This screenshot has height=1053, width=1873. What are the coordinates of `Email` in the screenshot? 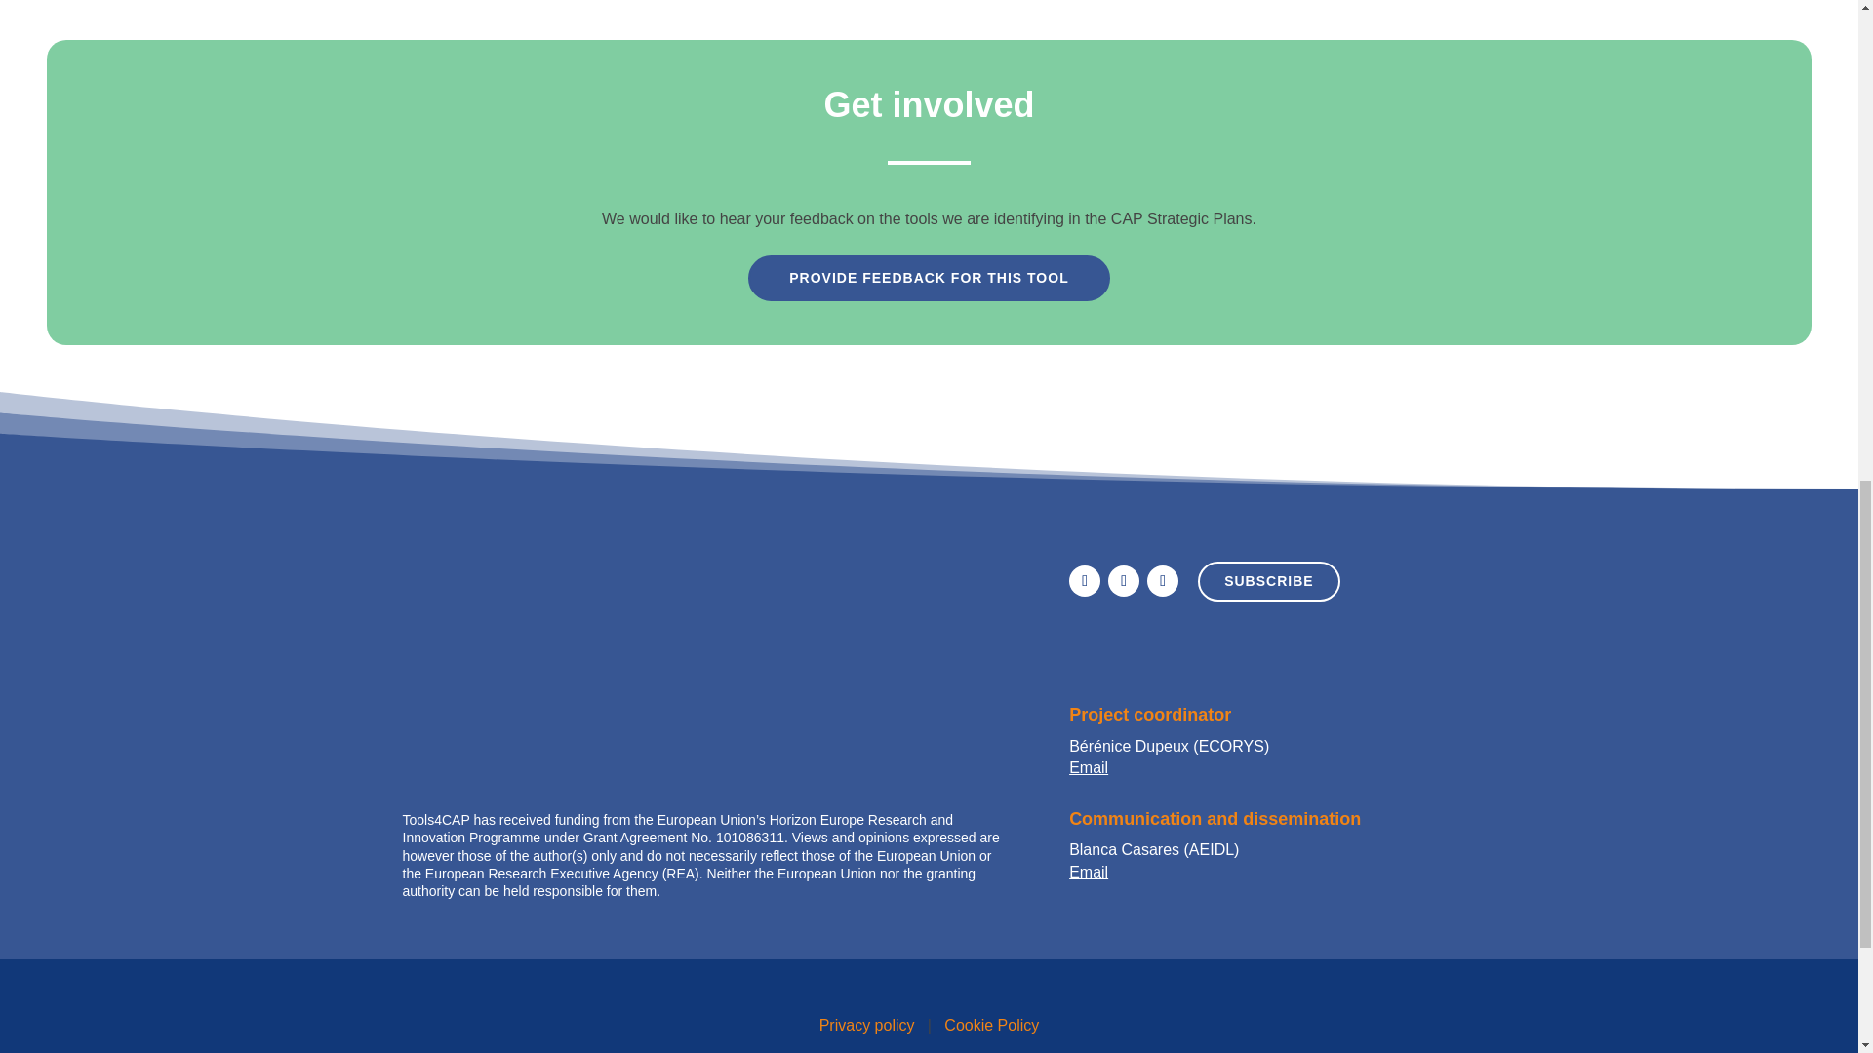 It's located at (1089, 872).